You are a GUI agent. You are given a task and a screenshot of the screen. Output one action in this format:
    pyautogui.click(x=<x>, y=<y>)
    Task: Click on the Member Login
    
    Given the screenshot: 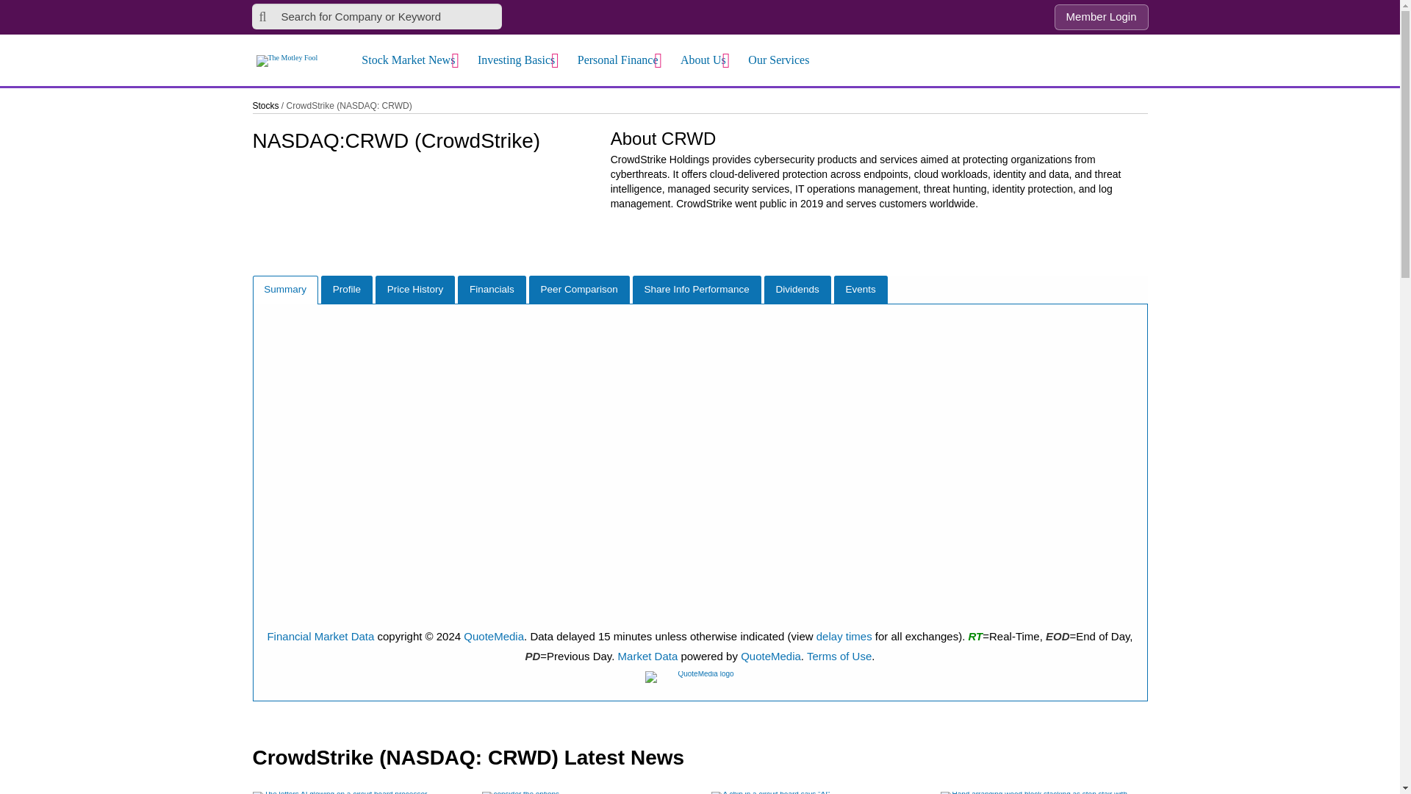 What is the action you would take?
    pyautogui.click(x=1101, y=18)
    